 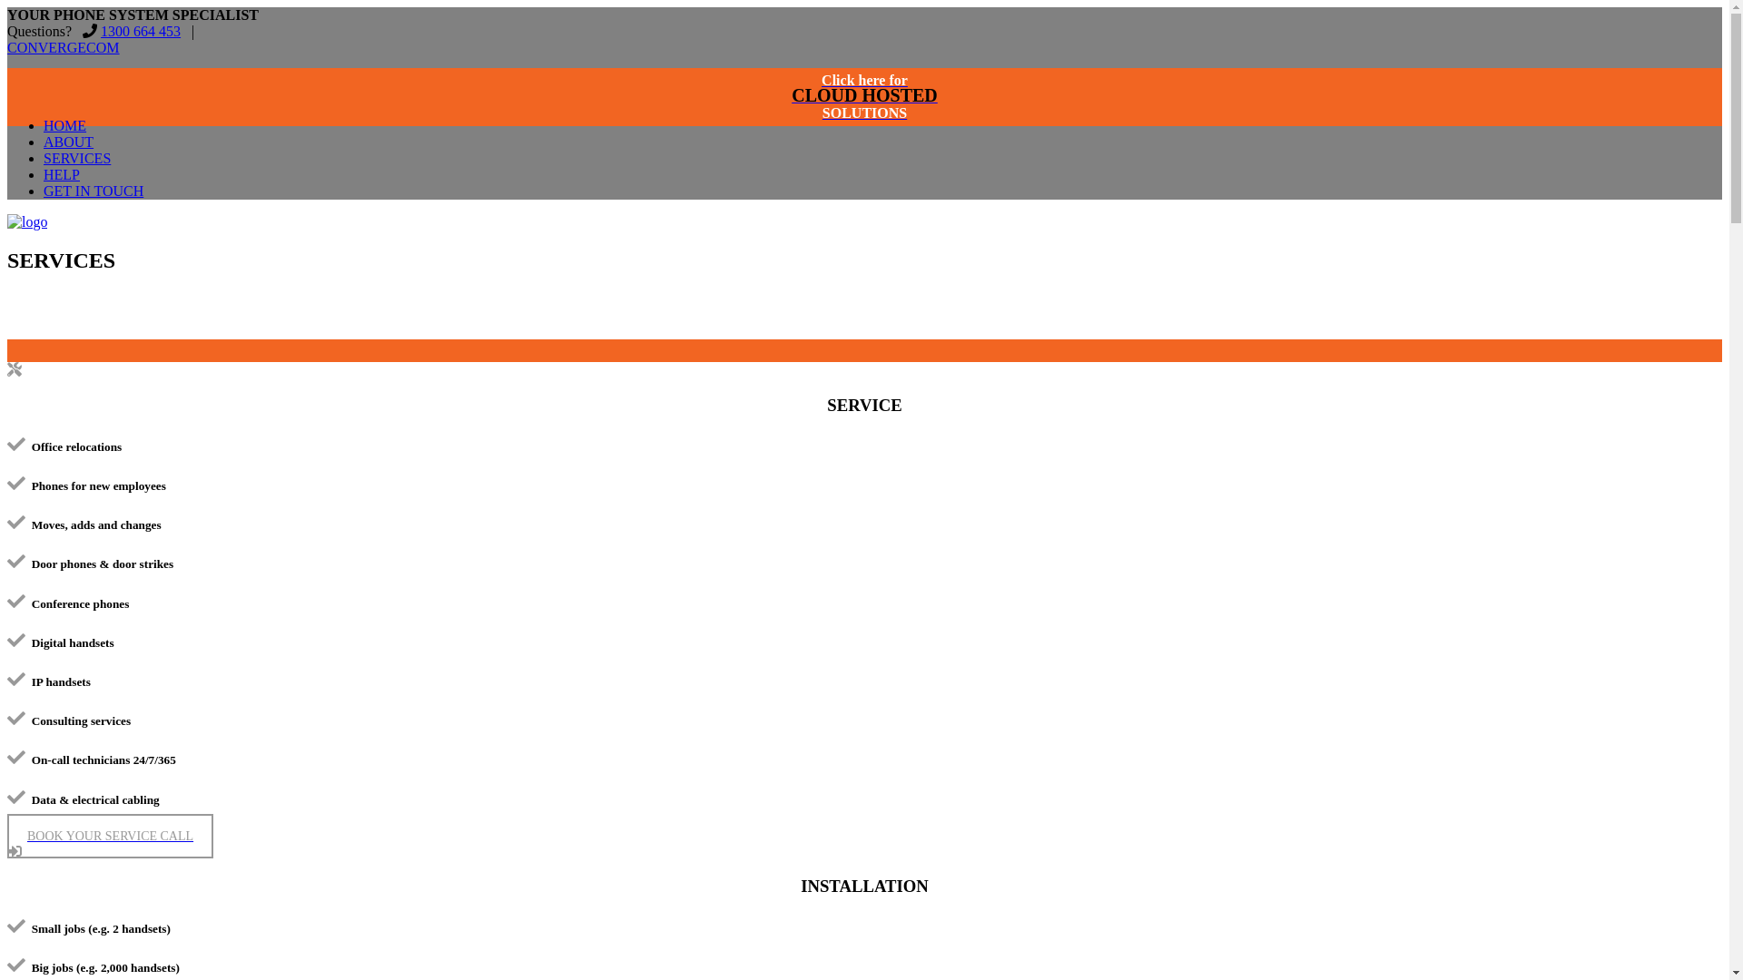 I want to click on Facebook, so click(x=238, y=31).